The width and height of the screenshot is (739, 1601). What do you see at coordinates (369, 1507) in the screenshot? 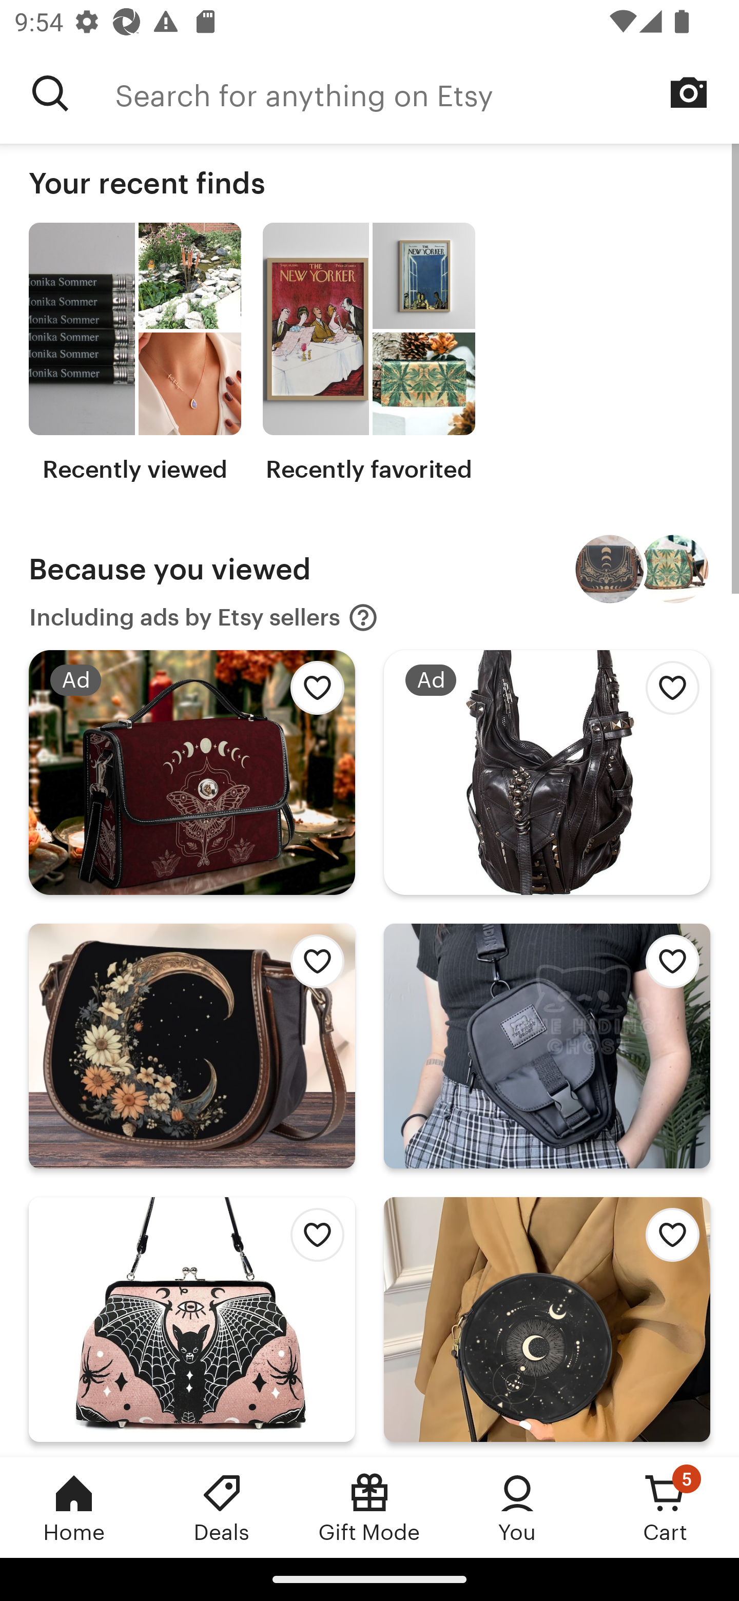
I see `Gift Mode` at bounding box center [369, 1507].